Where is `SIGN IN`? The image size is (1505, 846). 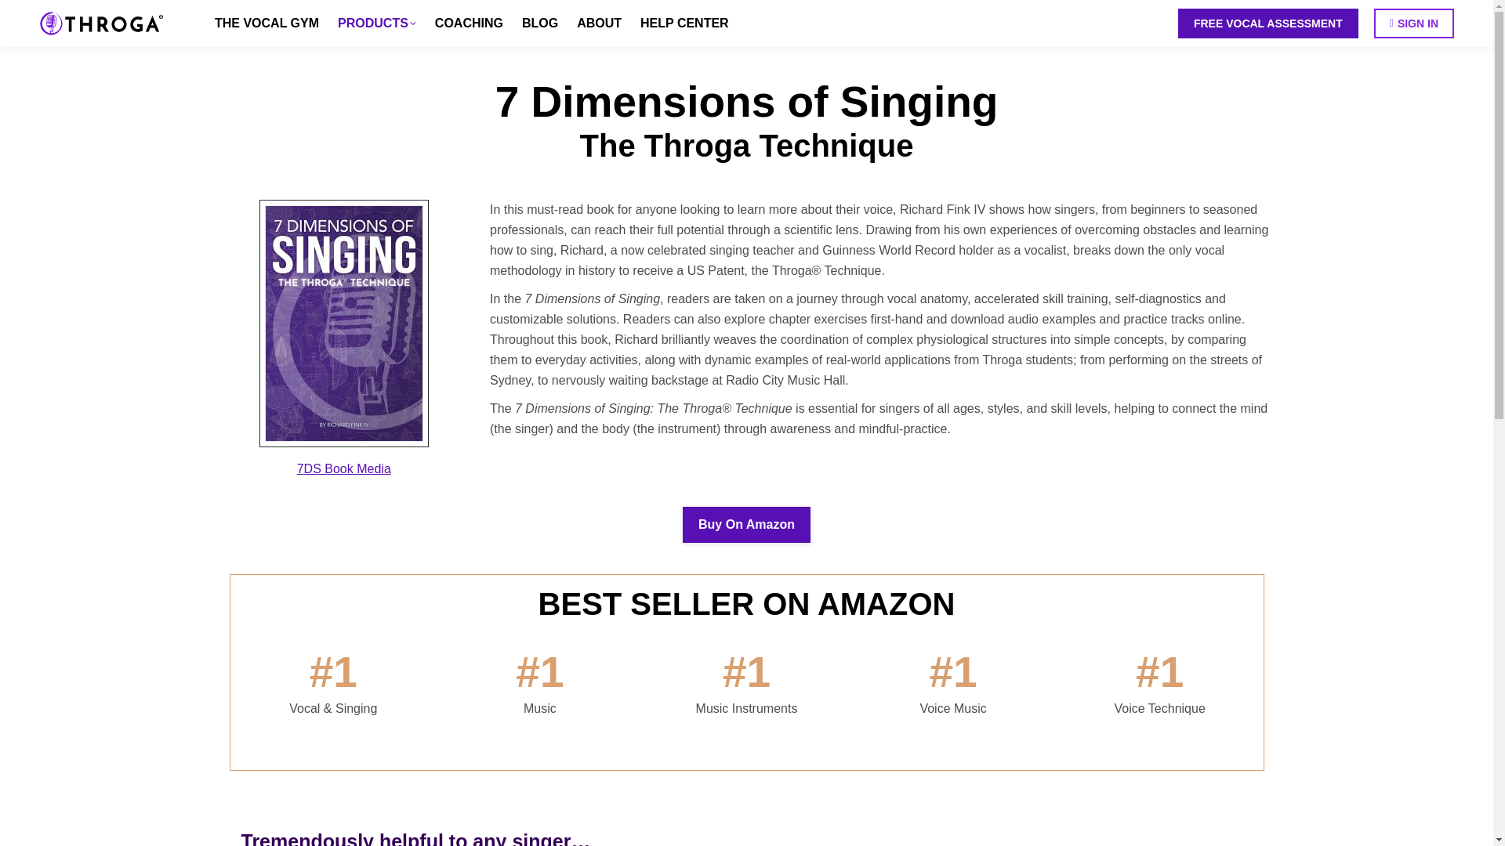
SIGN IN is located at coordinates (1413, 23).